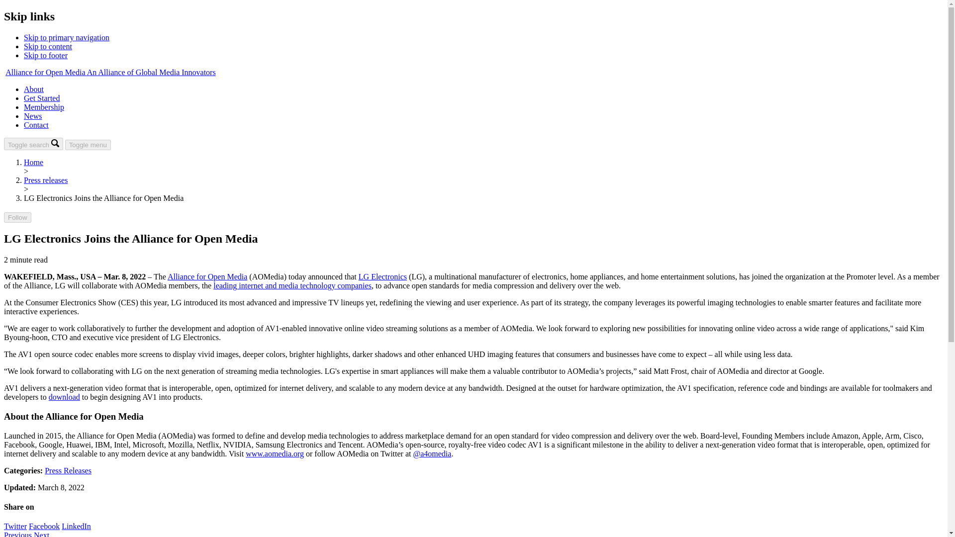 The height and width of the screenshot is (537, 955). What do you see at coordinates (76, 526) in the screenshot?
I see `LinkedIn` at bounding box center [76, 526].